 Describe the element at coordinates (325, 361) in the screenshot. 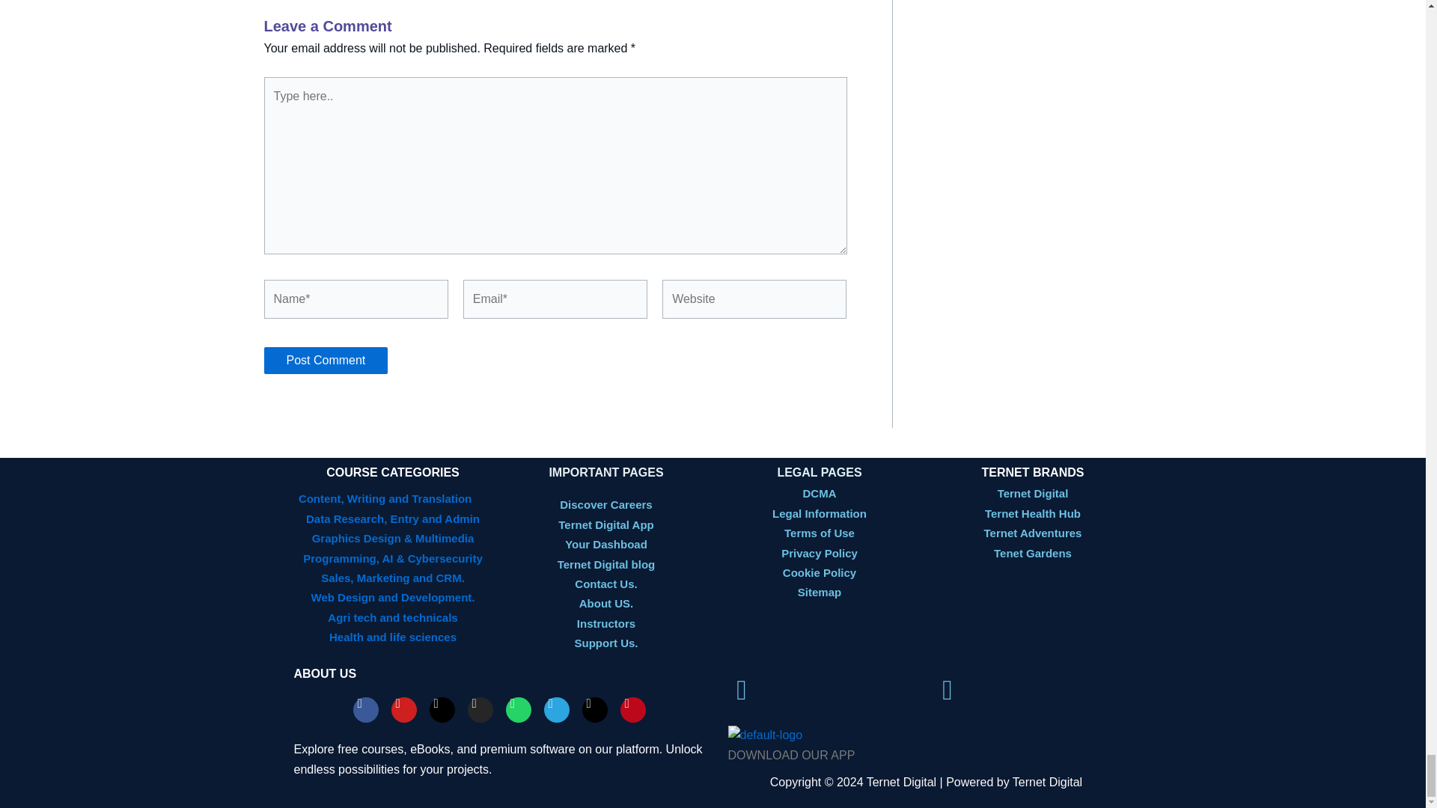

I see `Post Comment` at that location.